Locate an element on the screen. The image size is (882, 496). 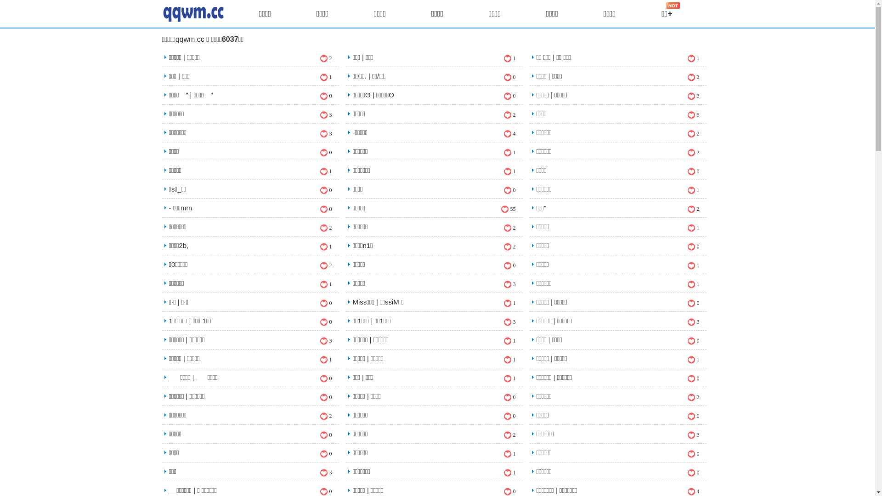
0 is located at coordinates (693, 172).